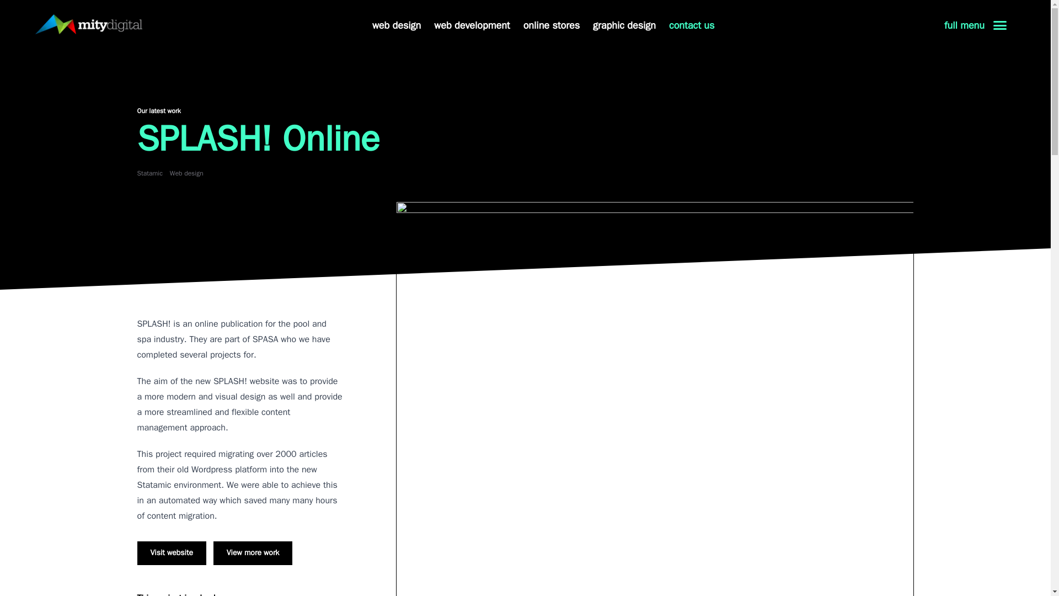 The height and width of the screenshot is (596, 1059). What do you see at coordinates (149, 173) in the screenshot?
I see `Statamic` at bounding box center [149, 173].